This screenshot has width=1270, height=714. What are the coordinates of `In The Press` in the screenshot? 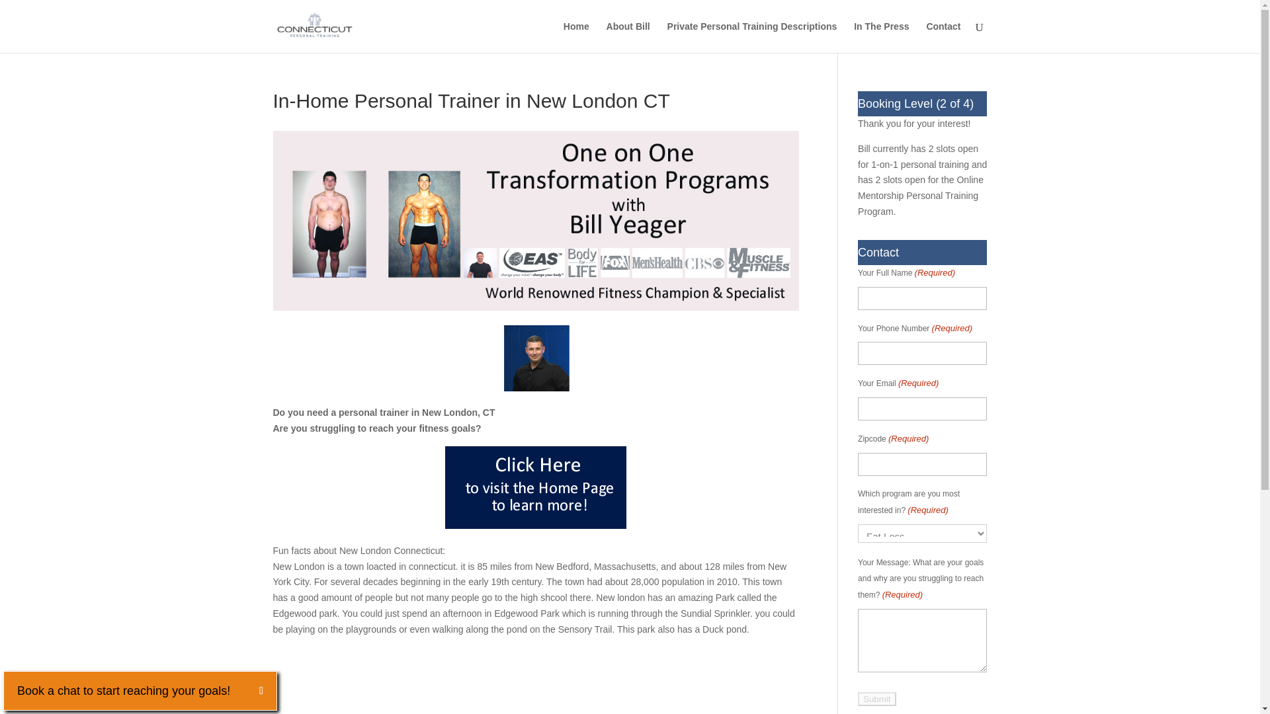 It's located at (881, 37).